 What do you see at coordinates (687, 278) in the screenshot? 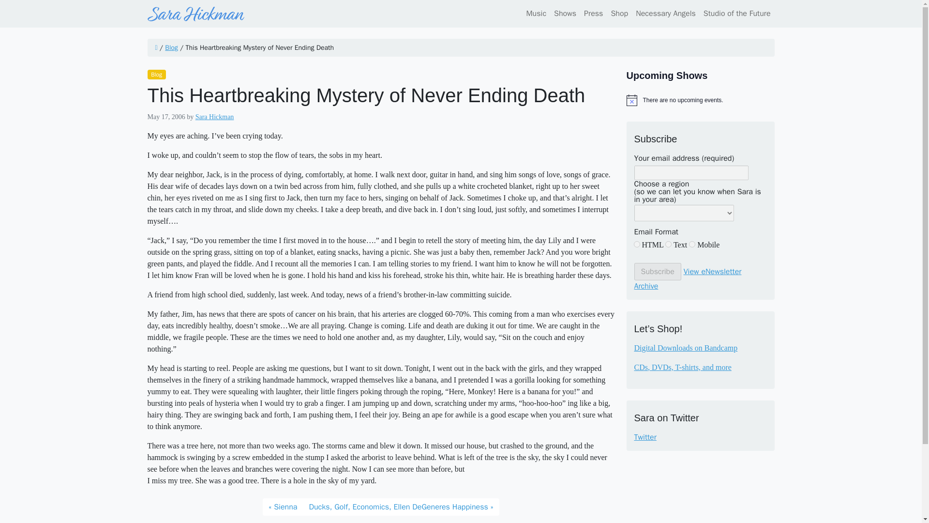
I see `View eNewsletter Archive` at bounding box center [687, 278].